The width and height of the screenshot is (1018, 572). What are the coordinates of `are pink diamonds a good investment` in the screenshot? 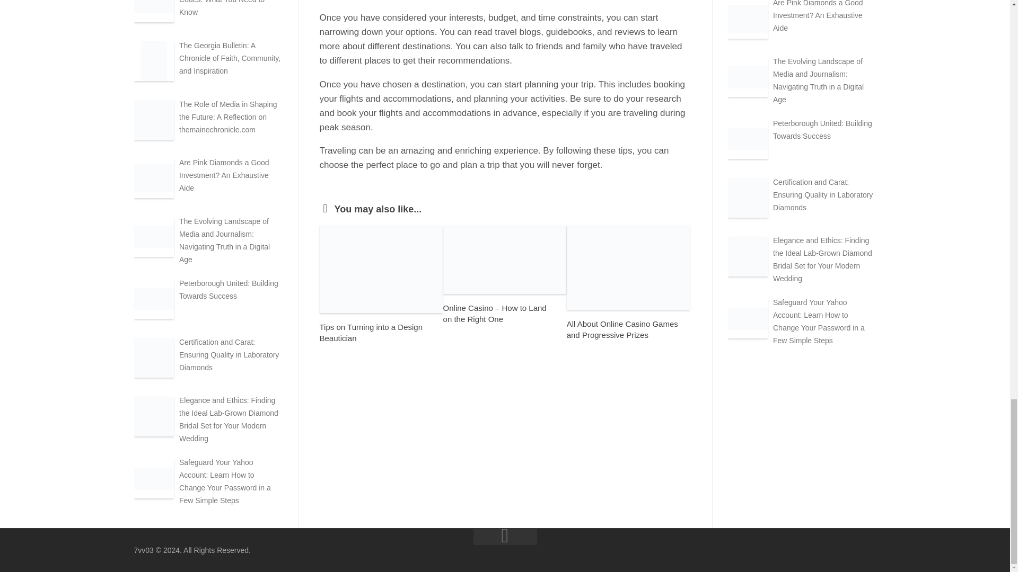 It's located at (748, 19).